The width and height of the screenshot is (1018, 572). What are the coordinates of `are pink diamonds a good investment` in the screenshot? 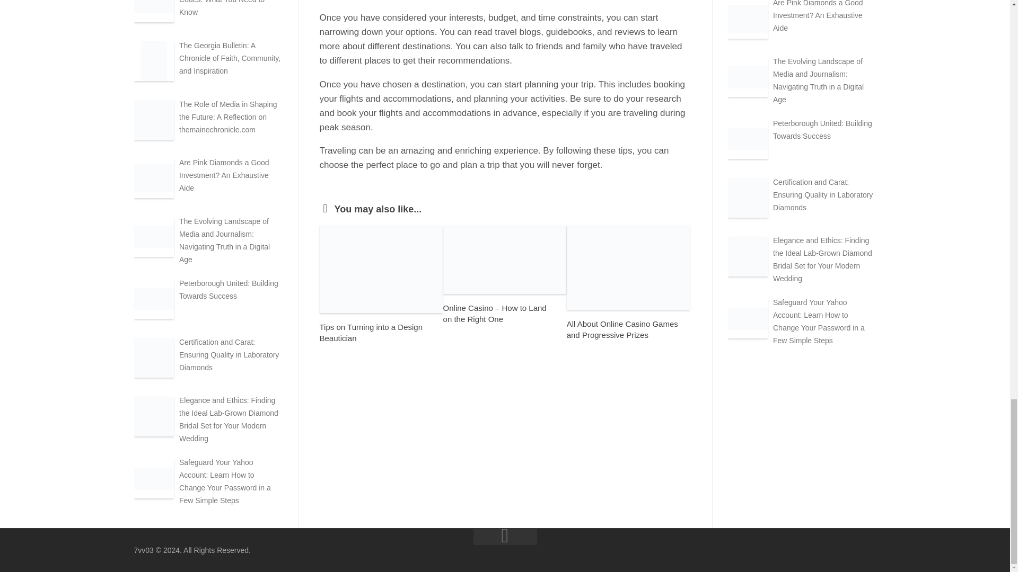 It's located at (748, 19).